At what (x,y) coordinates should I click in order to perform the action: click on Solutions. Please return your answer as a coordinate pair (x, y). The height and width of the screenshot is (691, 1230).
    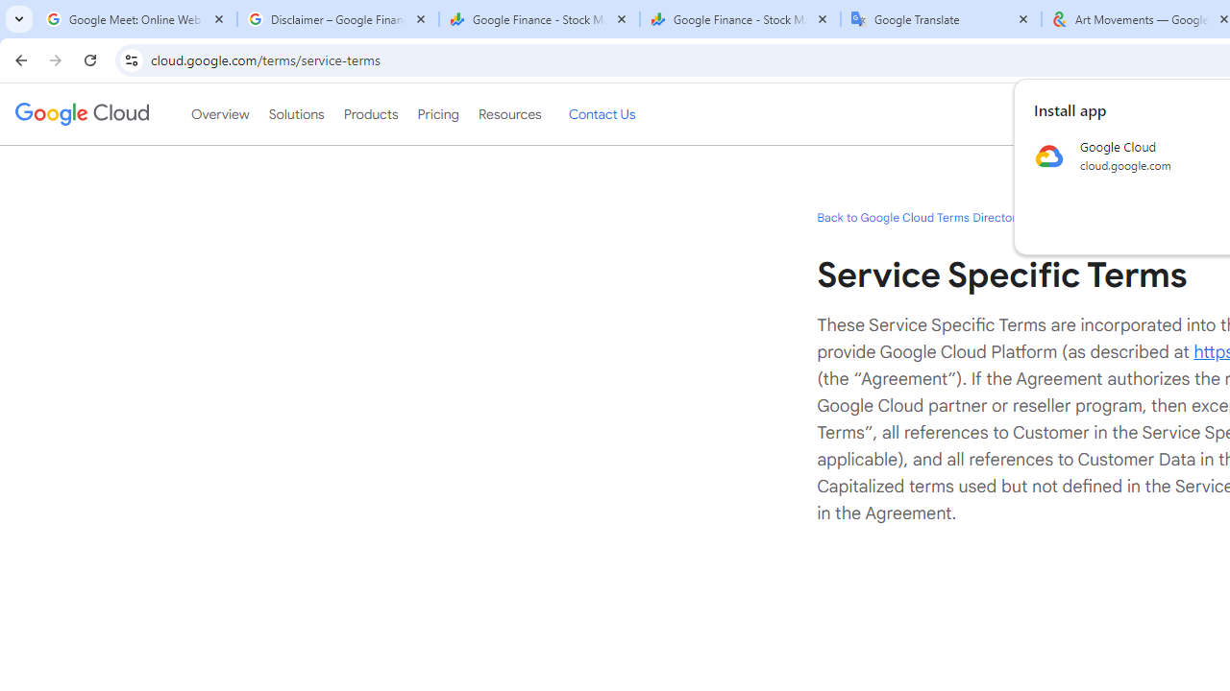
    Looking at the image, I should click on (296, 114).